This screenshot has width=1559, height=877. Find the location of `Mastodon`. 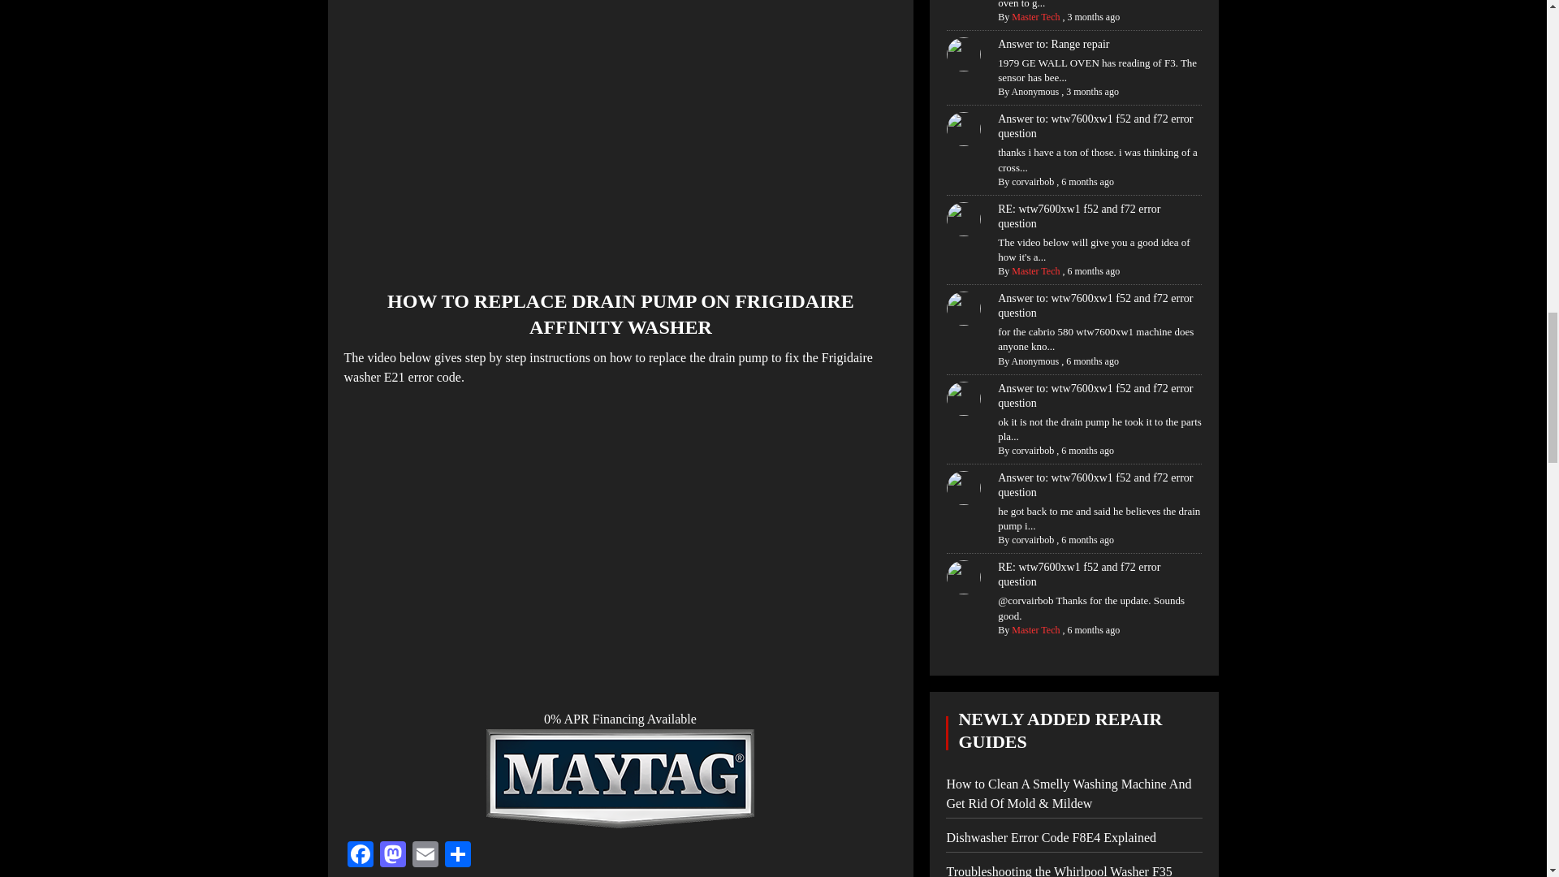

Mastodon is located at coordinates (393, 856).